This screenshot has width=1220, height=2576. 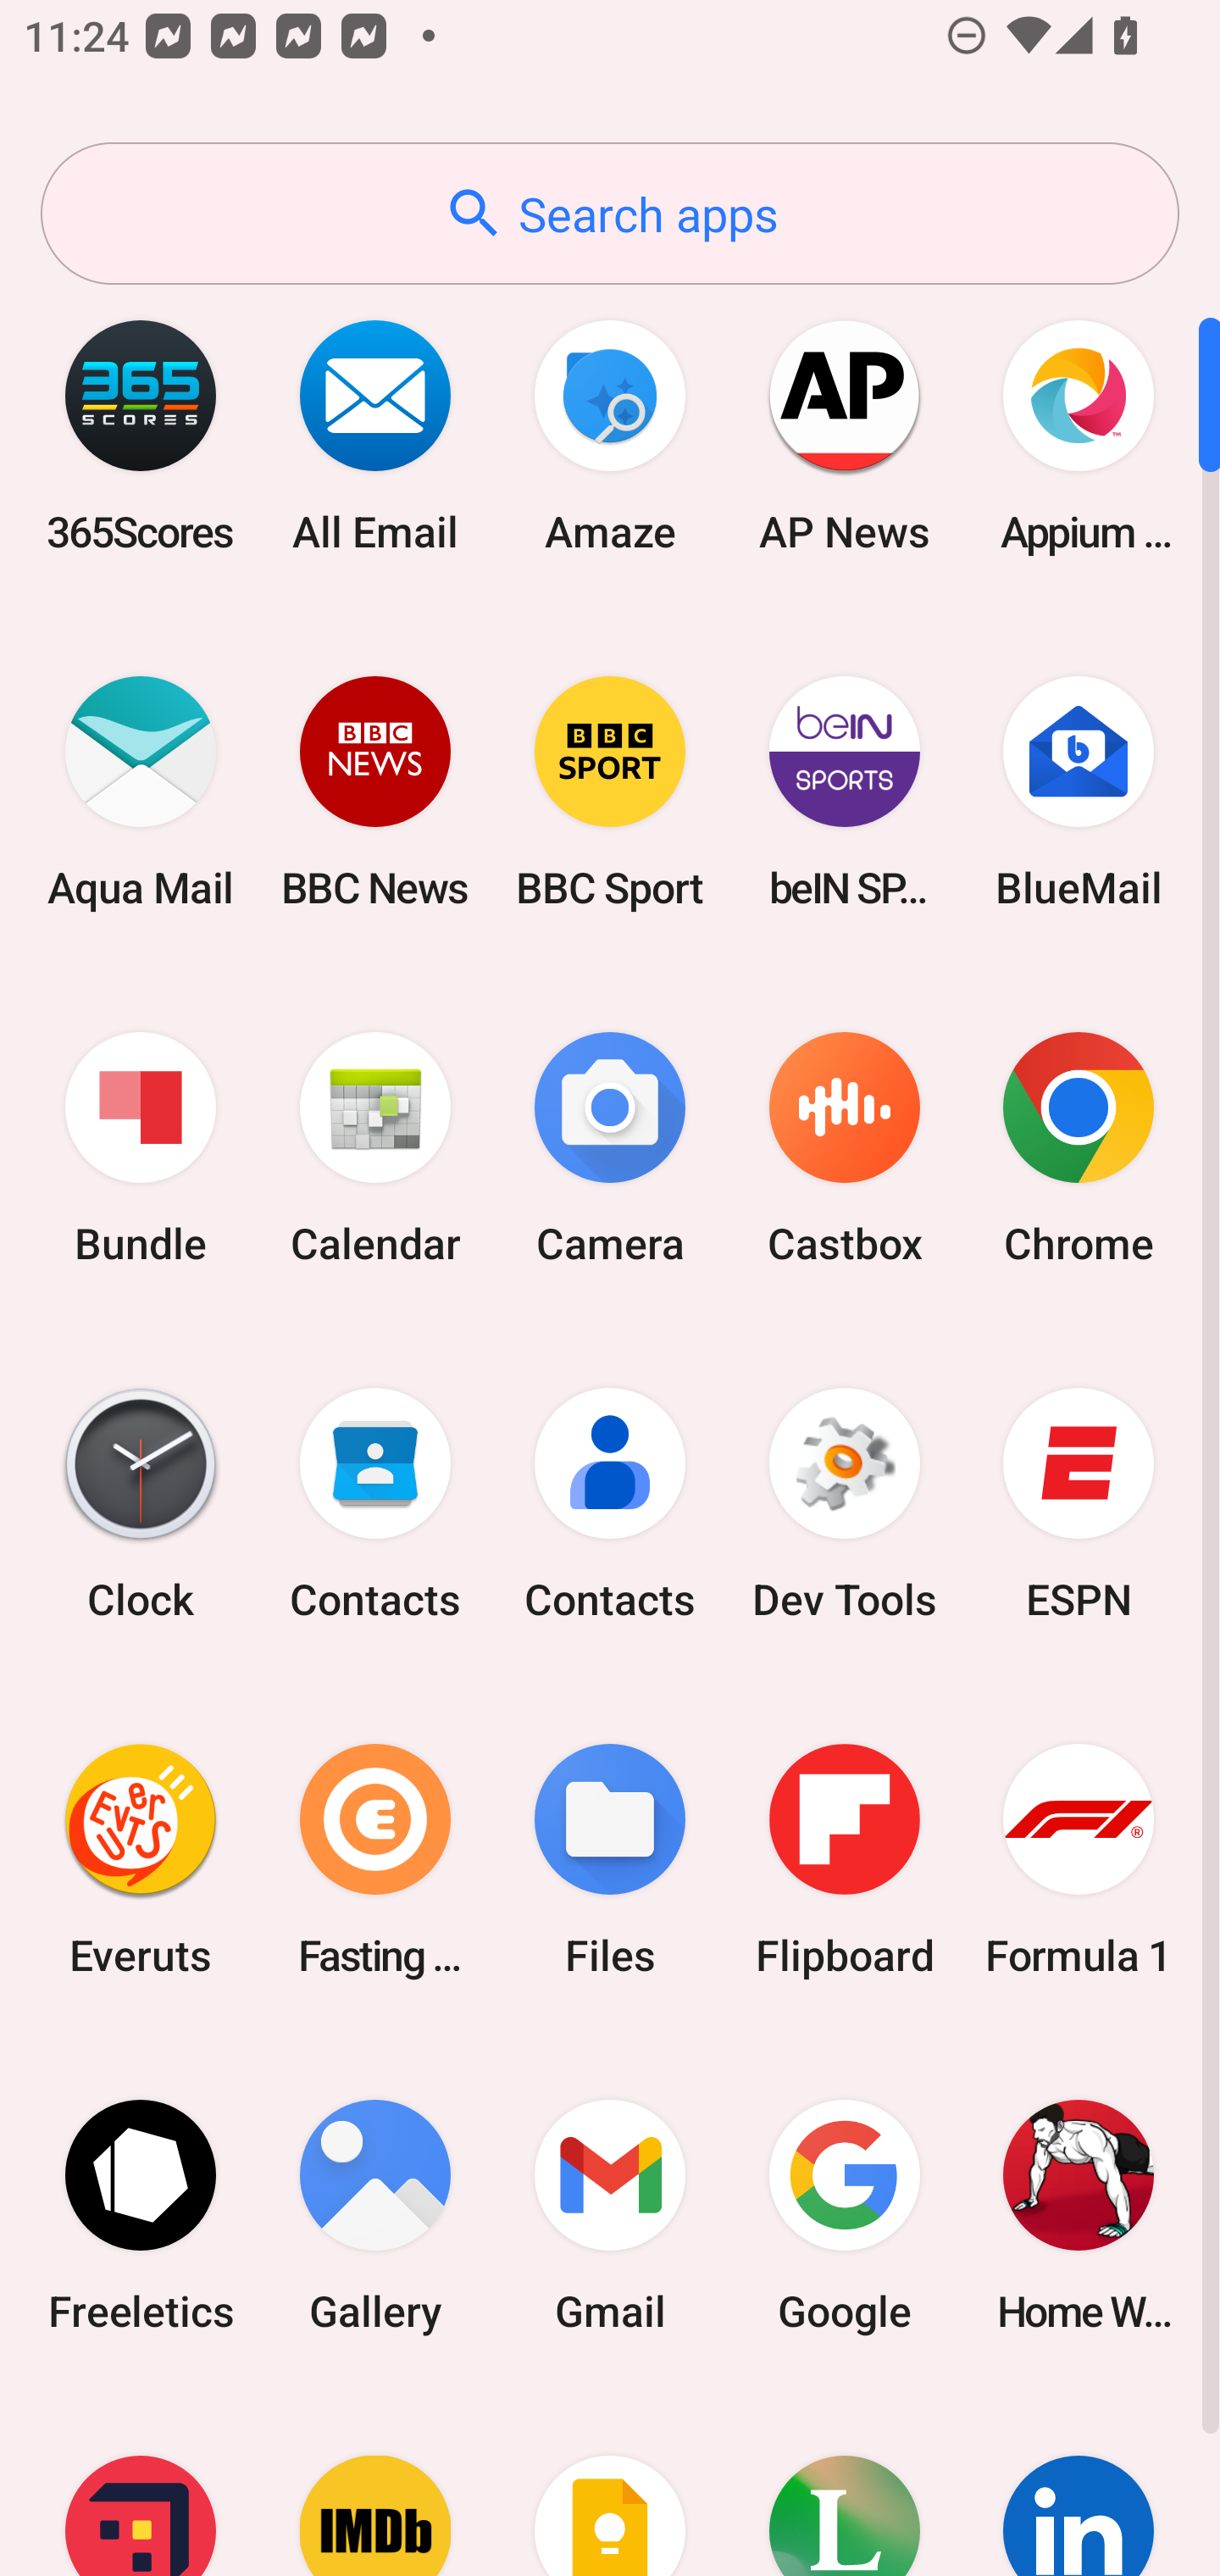 I want to click on Fasting Coach, so click(x=375, y=1859).